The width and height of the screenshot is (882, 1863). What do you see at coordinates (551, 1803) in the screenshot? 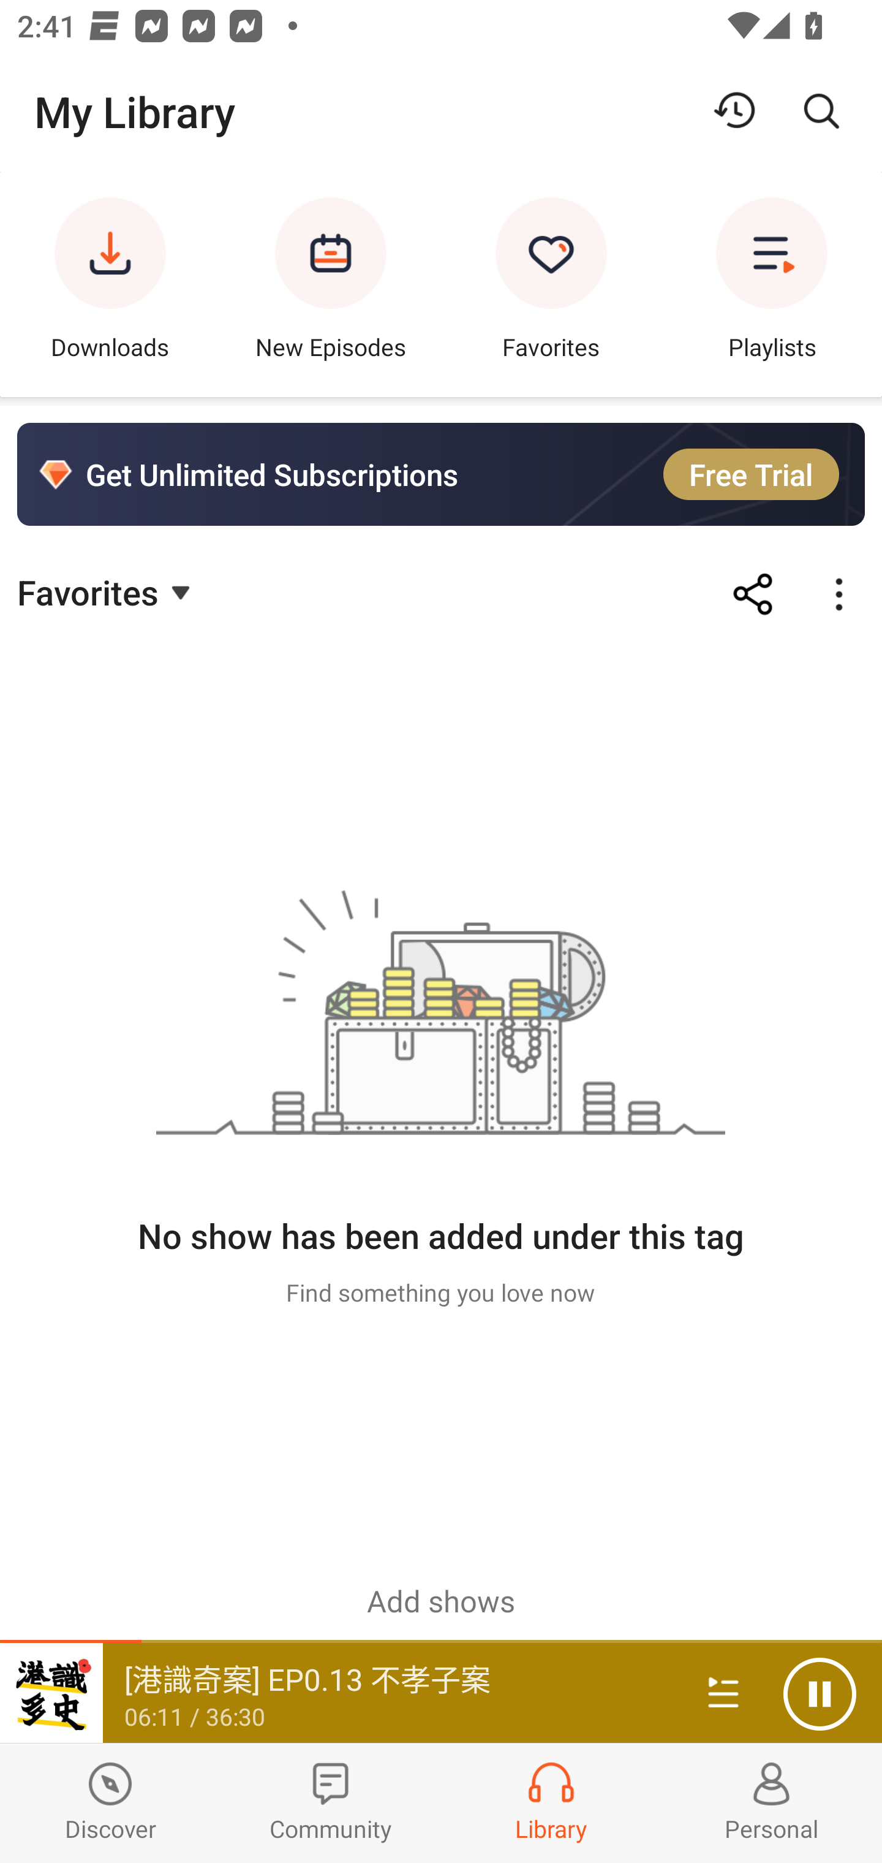
I see `Library` at bounding box center [551, 1803].